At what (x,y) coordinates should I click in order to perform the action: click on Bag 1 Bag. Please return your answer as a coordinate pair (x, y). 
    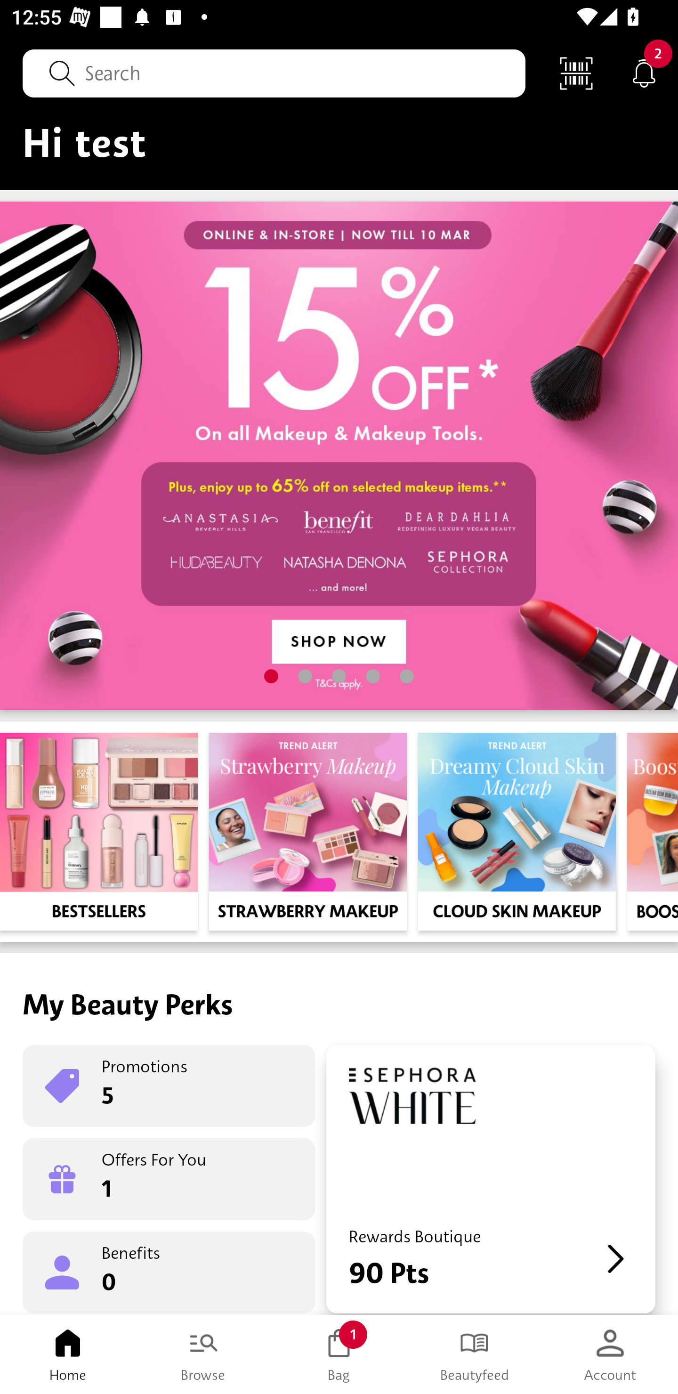
    Looking at the image, I should click on (339, 1354).